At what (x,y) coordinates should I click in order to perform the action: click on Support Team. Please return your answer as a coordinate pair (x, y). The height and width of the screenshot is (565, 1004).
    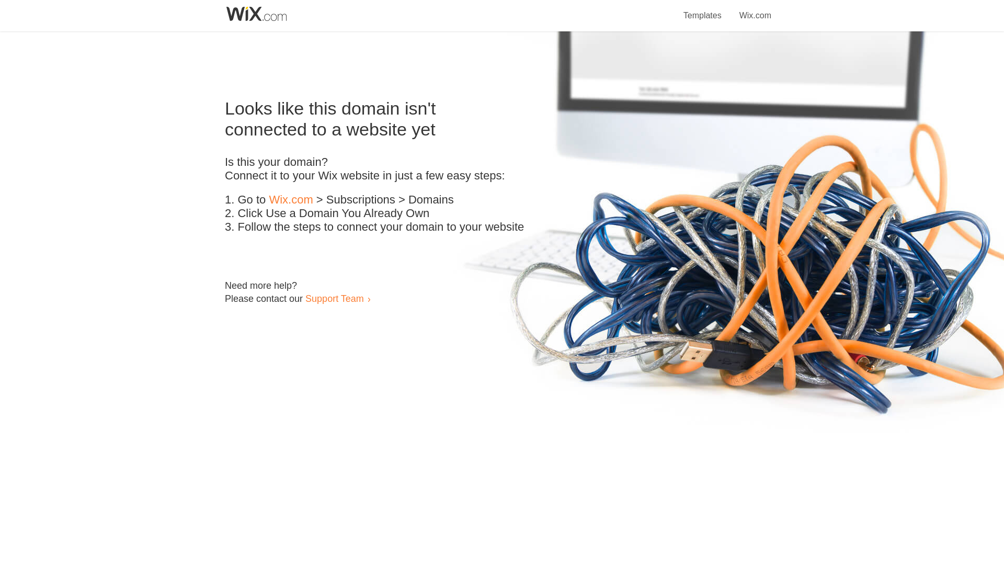
    Looking at the image, I should click on (334, 298).